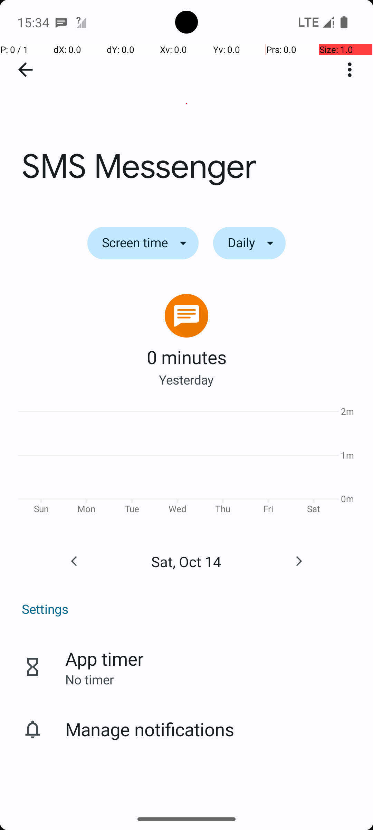 The width and height of the screenshot is (373, 830). I want to click on No timer, so click(89, 679).